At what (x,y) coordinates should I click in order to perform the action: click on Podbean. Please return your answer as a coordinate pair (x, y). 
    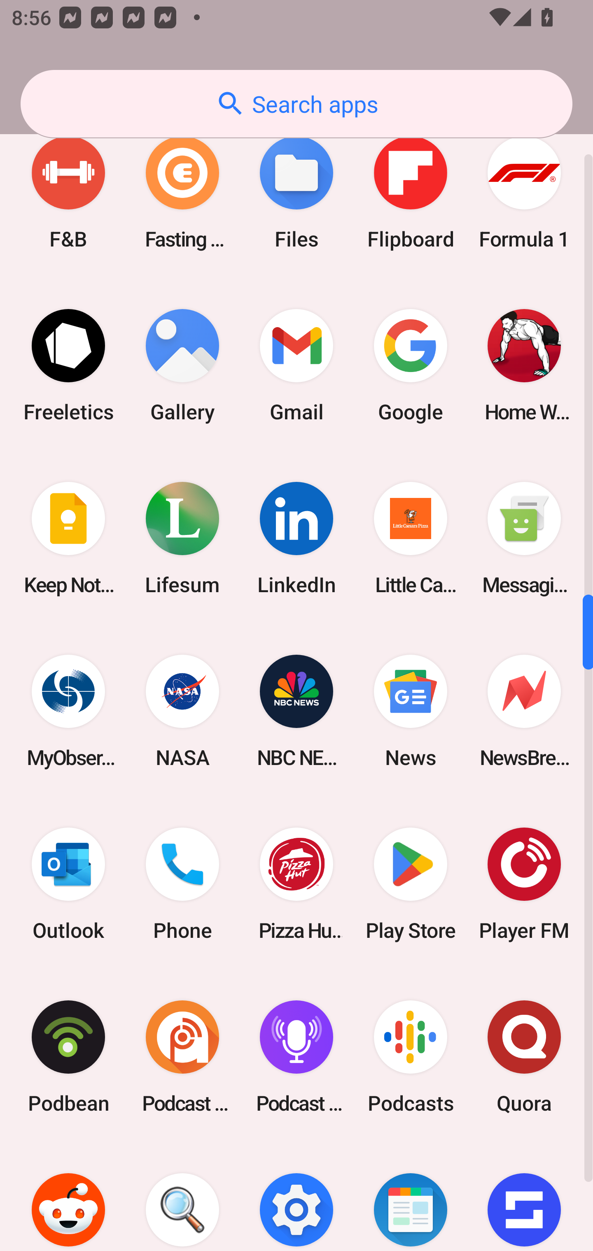
    Looking at the image, I should click on (68, 1057).